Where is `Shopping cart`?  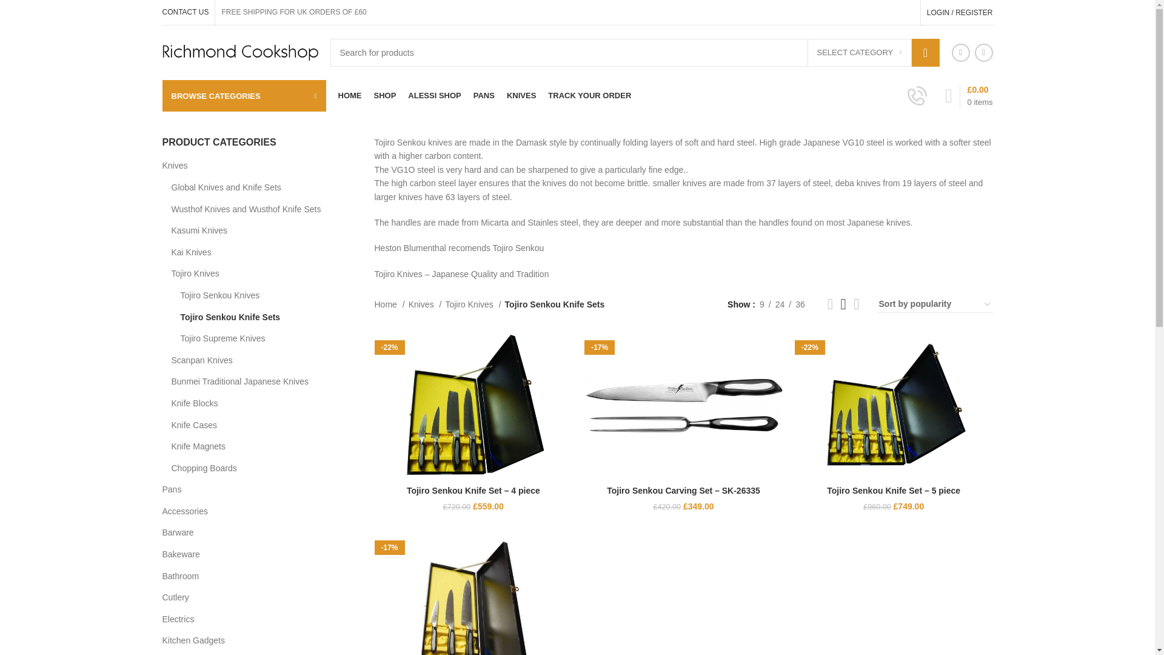 Shopping cart is located at coordinates (969, 96).